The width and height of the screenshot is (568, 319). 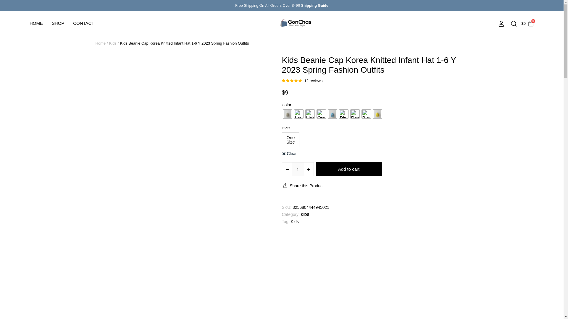 What do you see at coordinates (309, 114) in the screenshot?
I see `Light Green` at bounding box center [309, 114].